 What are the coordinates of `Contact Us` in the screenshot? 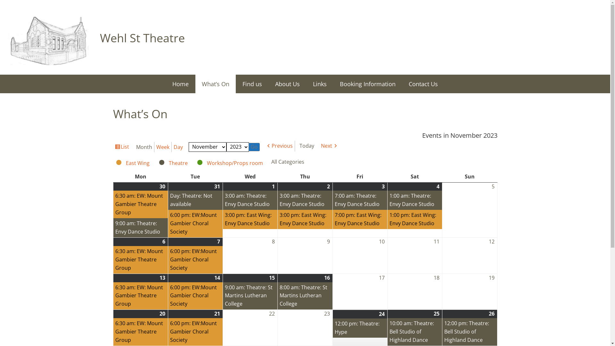 It's located at (423, 84).